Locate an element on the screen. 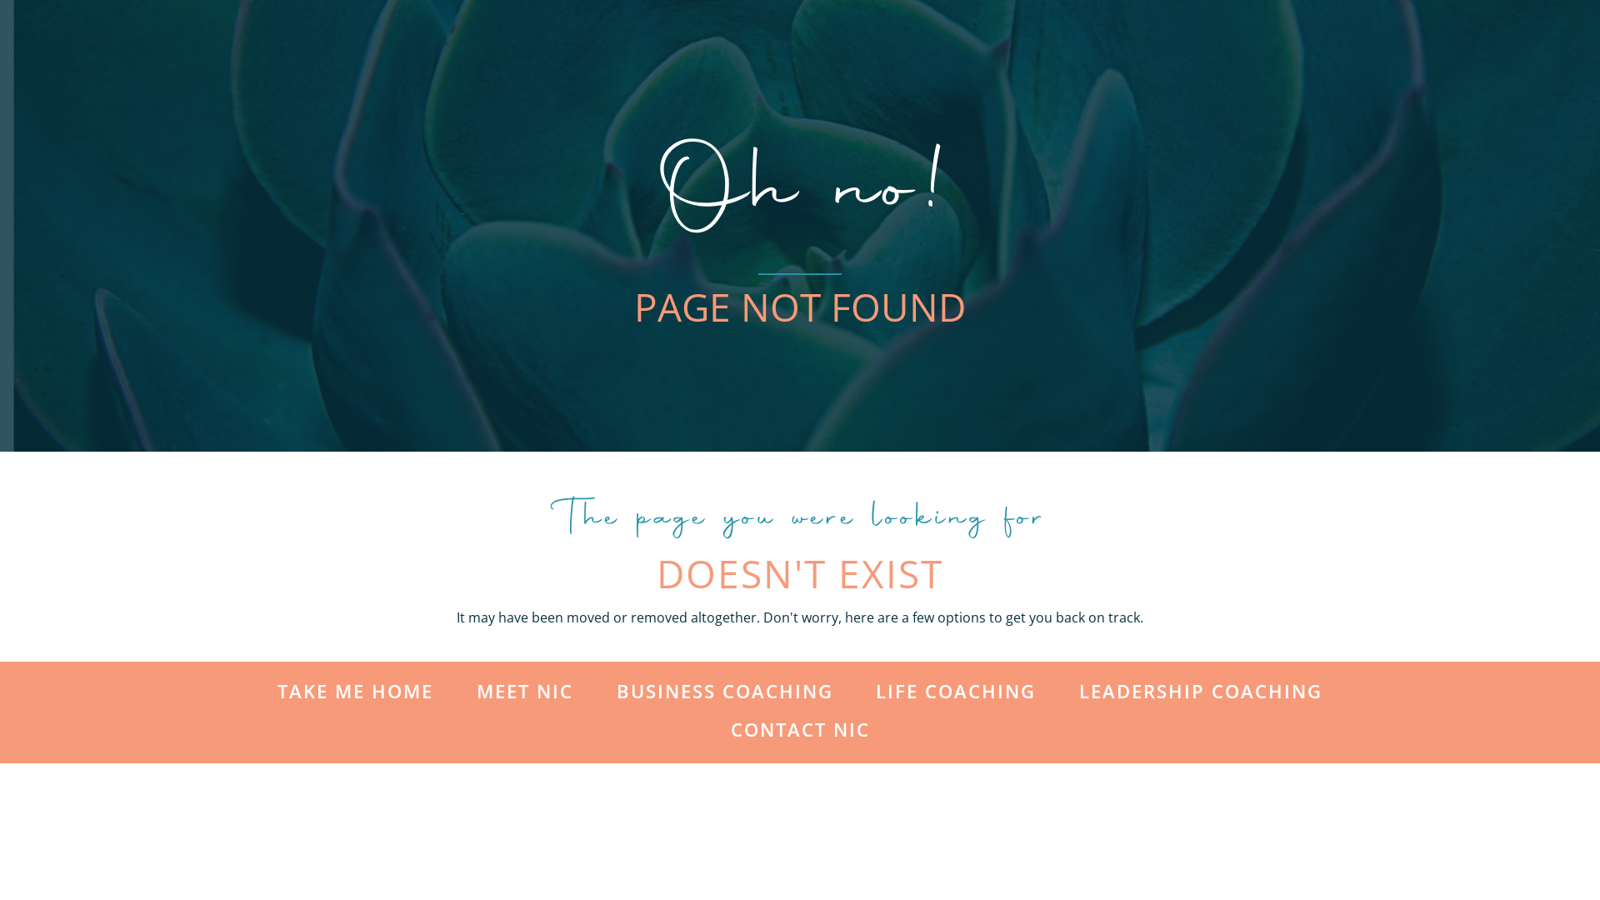 This screenshot has height=900, width=1600. LIFE COACHING is located at coordinates (956, 691).